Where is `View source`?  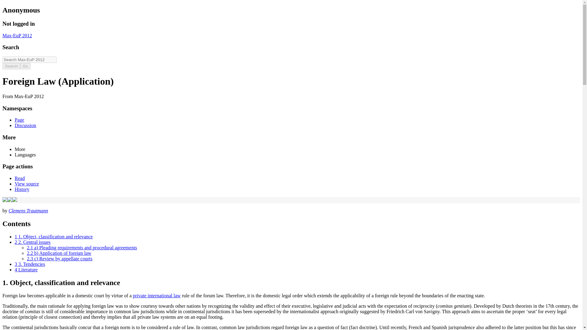
View source is located at coordinates (27, 184).